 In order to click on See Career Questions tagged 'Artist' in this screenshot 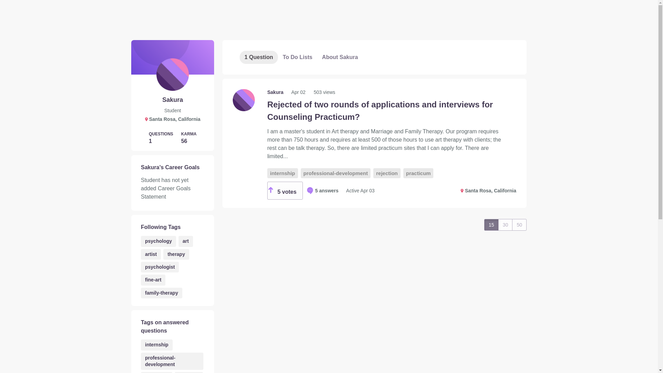, I will do `click(151, 254)`.